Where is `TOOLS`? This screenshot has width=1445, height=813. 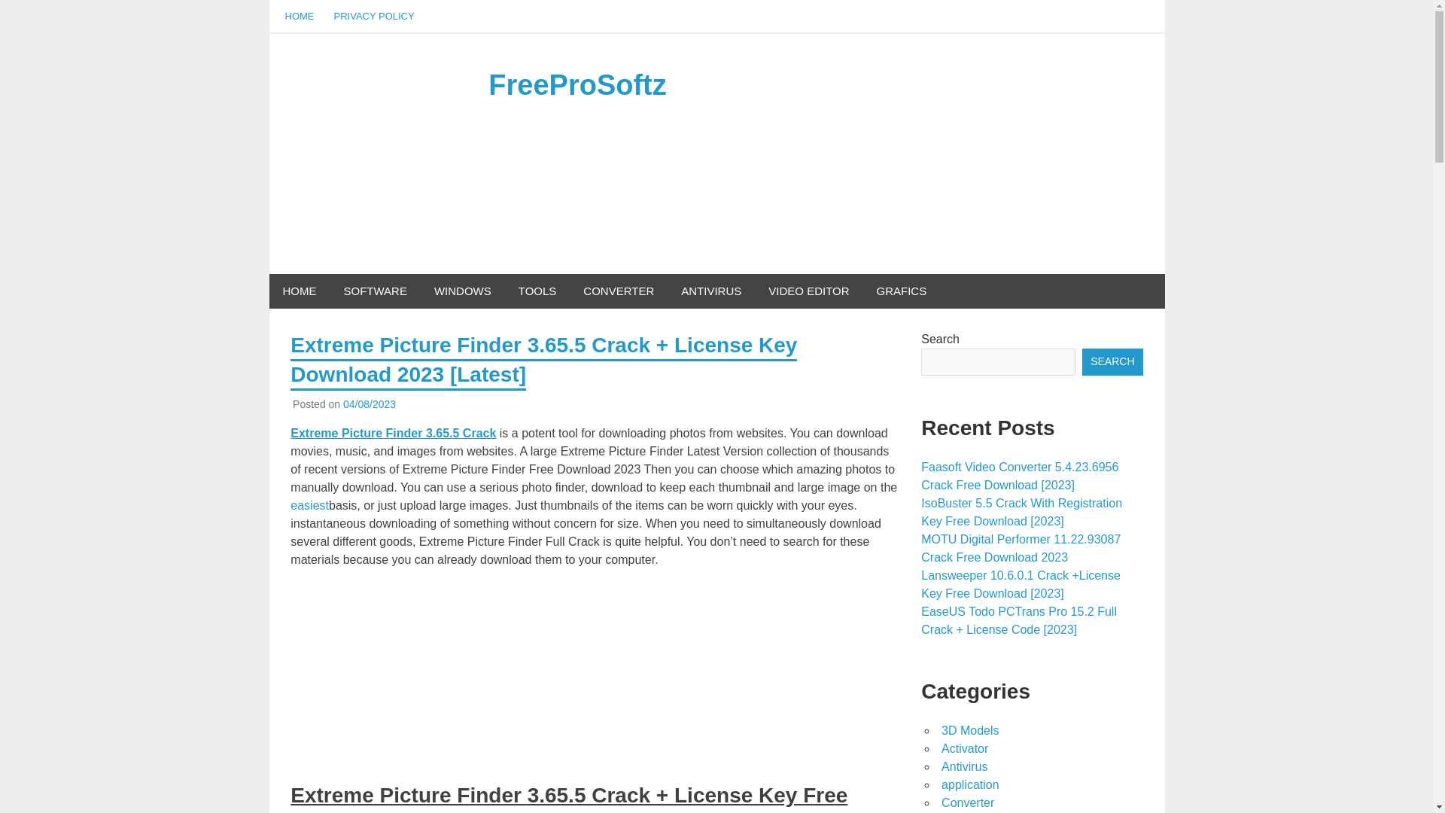
TOOLS is located at coordinates (537, 291).